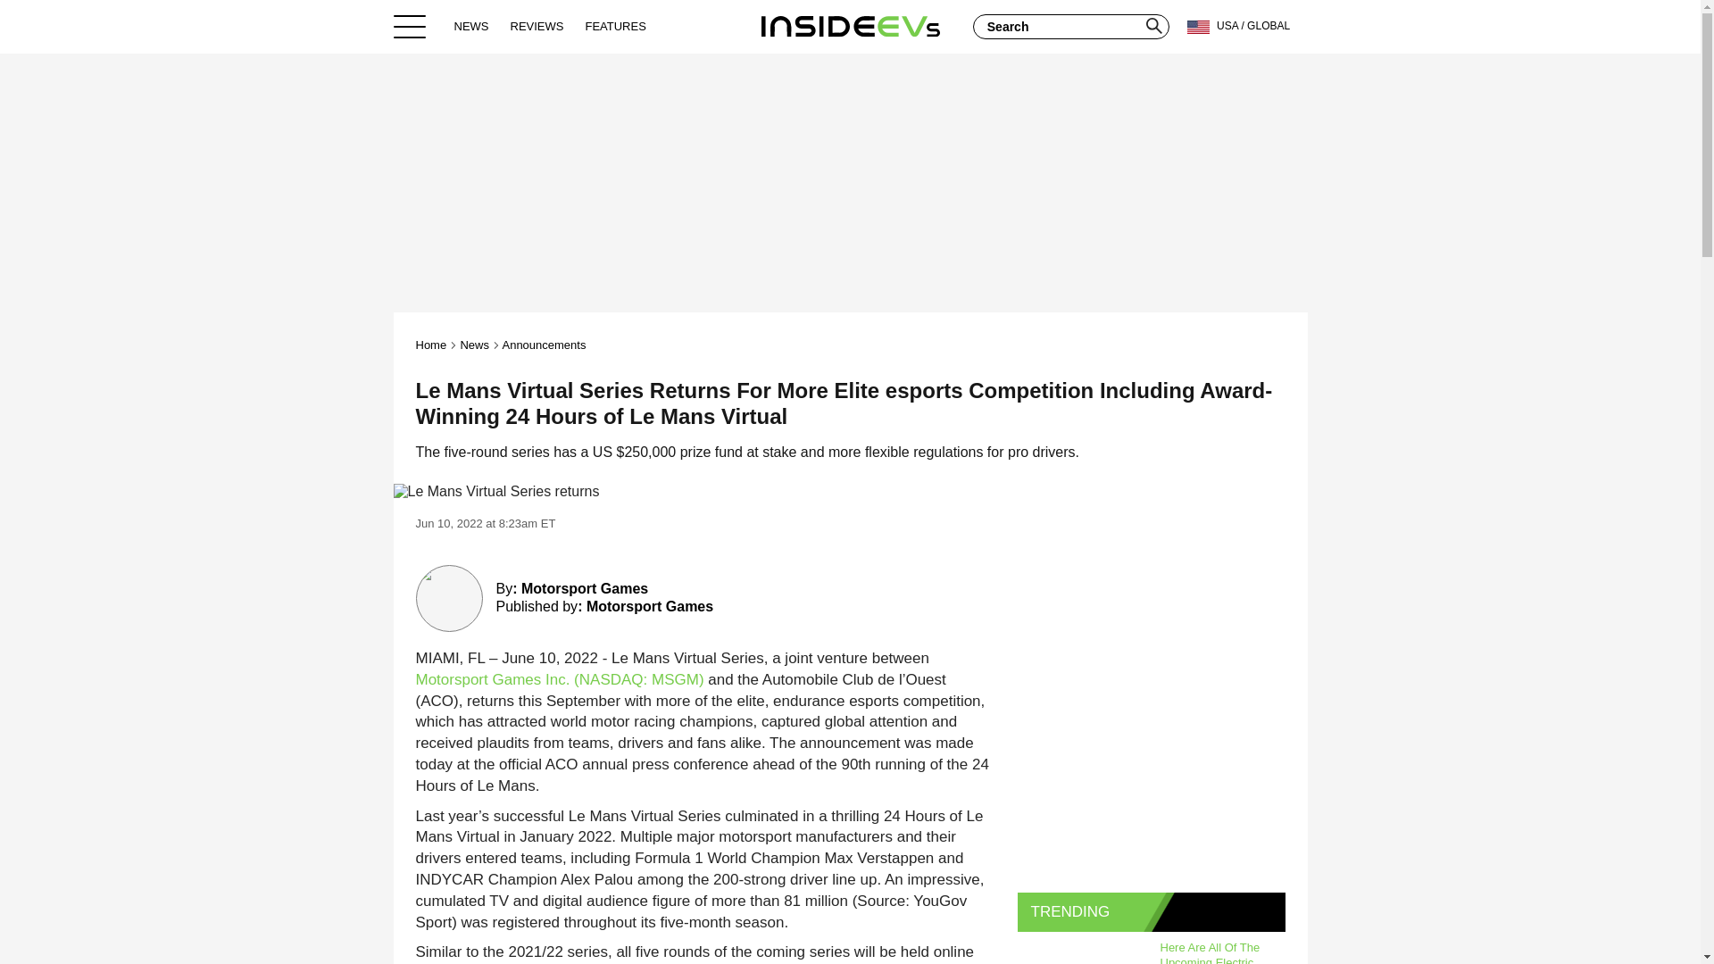 The height and width of the screenshot is (964, 1714). What do you see at coordinates (614, 26) in the screenshot?
I see `FEATURES` at bounding box center [614, 26].